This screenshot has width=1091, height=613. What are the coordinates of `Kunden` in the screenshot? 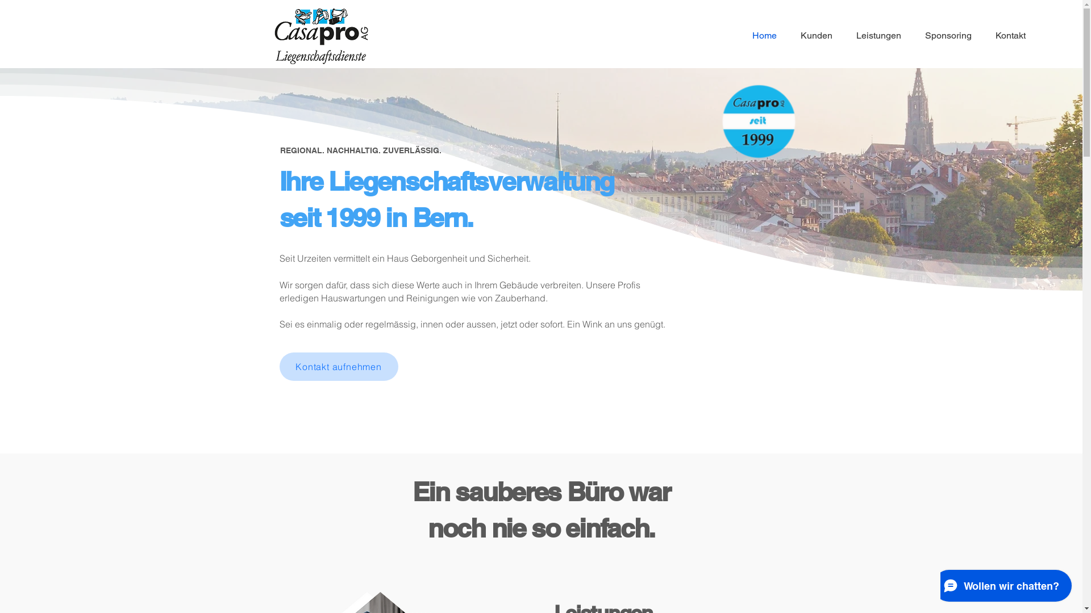 It's located at (813, 36).